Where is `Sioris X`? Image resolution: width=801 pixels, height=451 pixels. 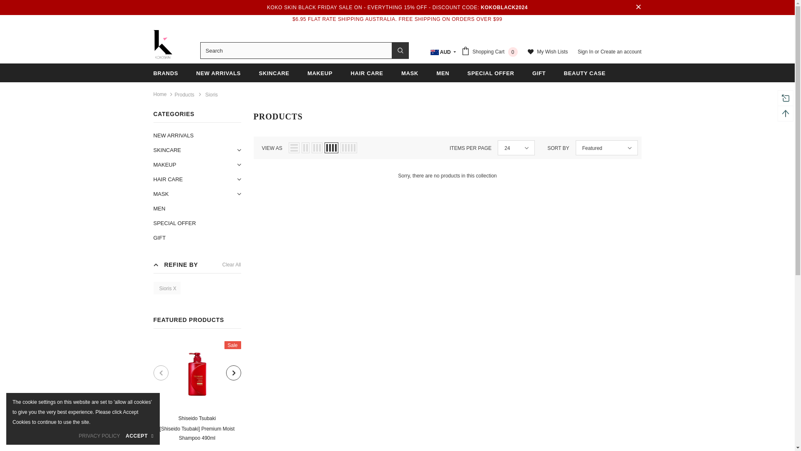 Sioris X is located at coordinates (167, 288).